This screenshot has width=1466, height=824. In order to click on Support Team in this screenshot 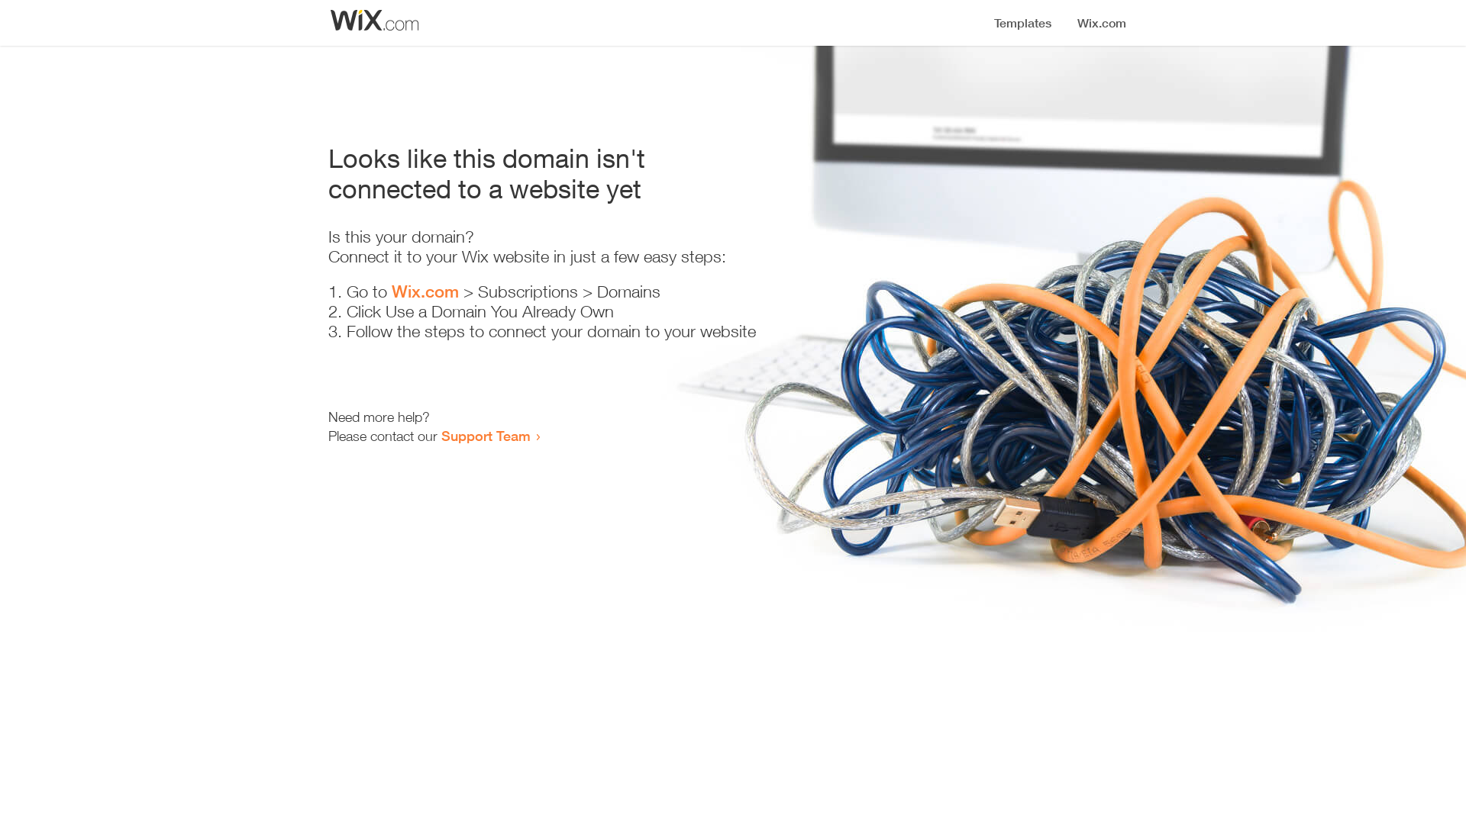, I will do `click(486, 436)`.